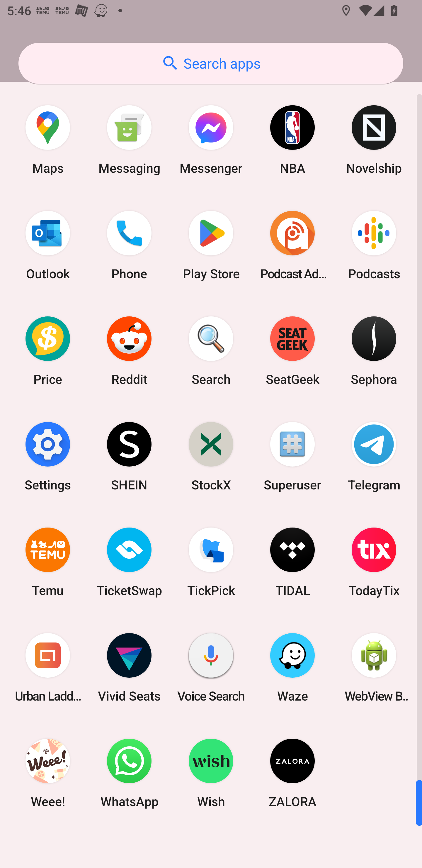  I want to click on TicketSwap, so click(129, 561).